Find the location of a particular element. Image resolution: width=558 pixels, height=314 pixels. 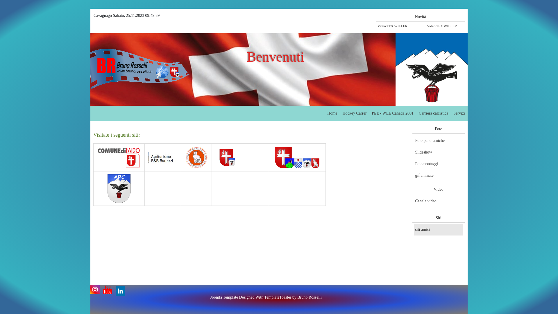

siti amici is located at coordinates (438, 230).